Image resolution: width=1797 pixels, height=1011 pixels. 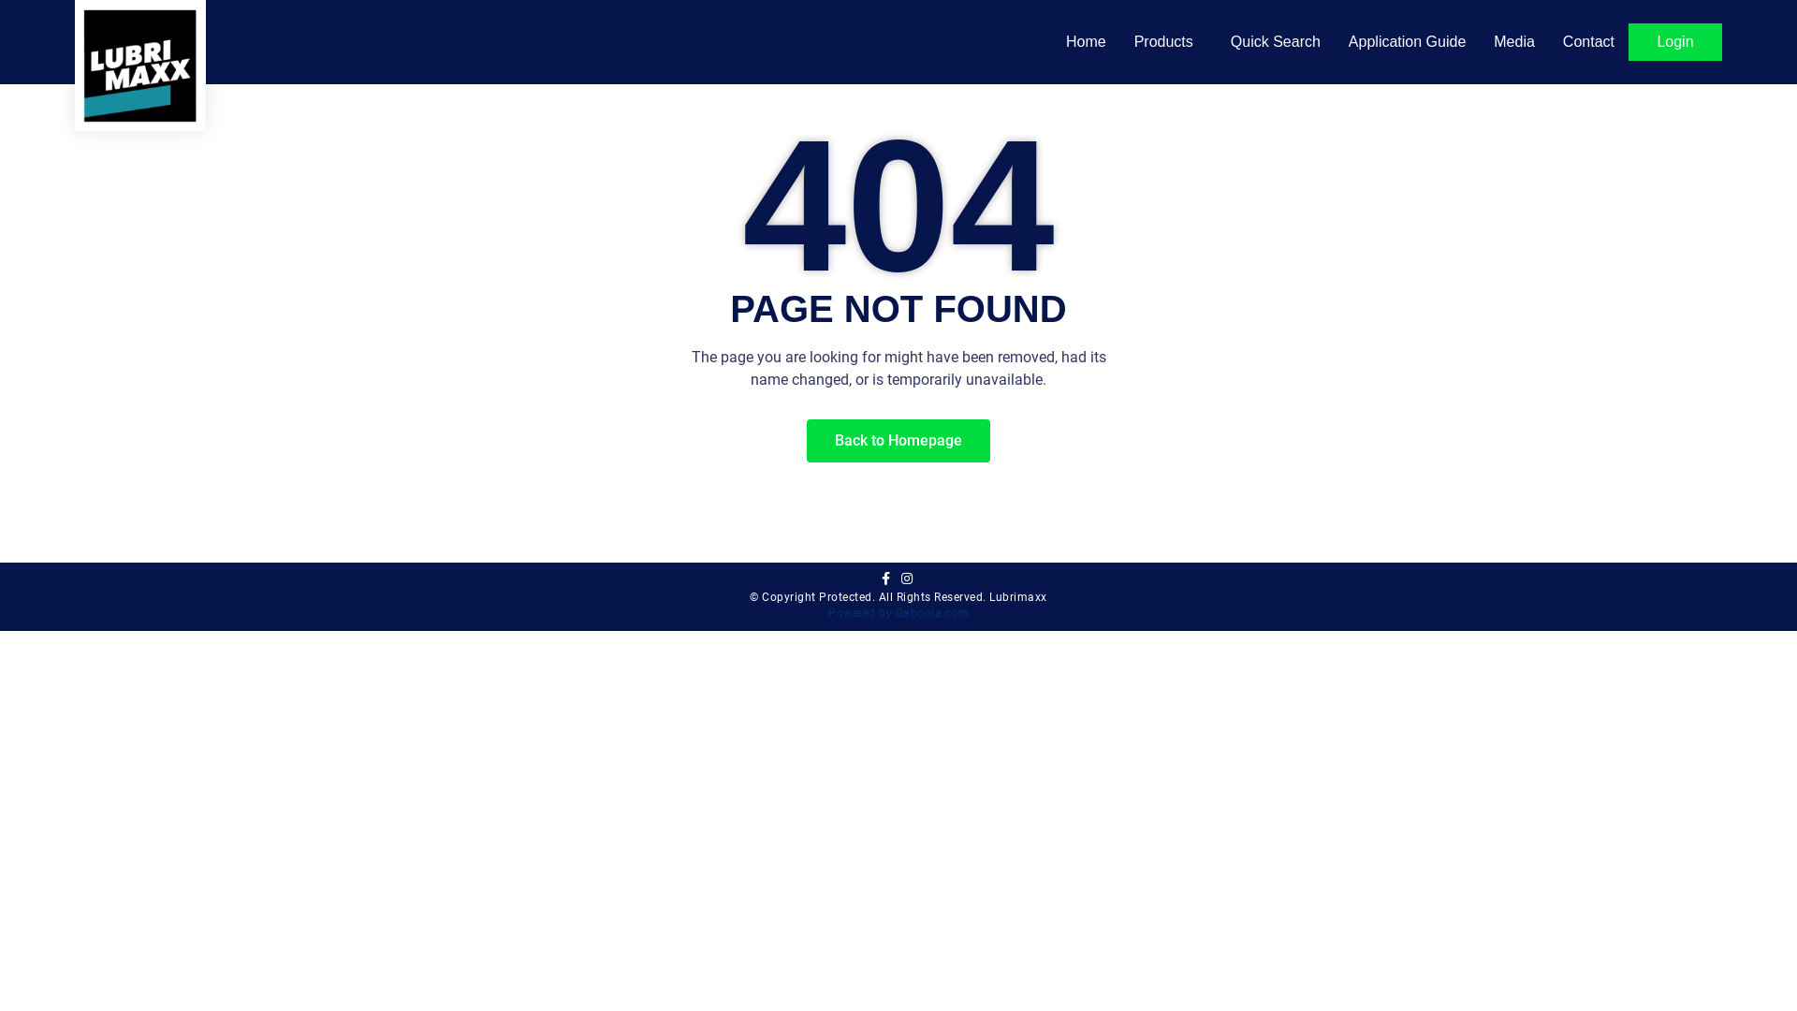 What do you see at coordinates (1589, 42) in the screenshot?
I see `Contact` at bounding box center [1589, 42].